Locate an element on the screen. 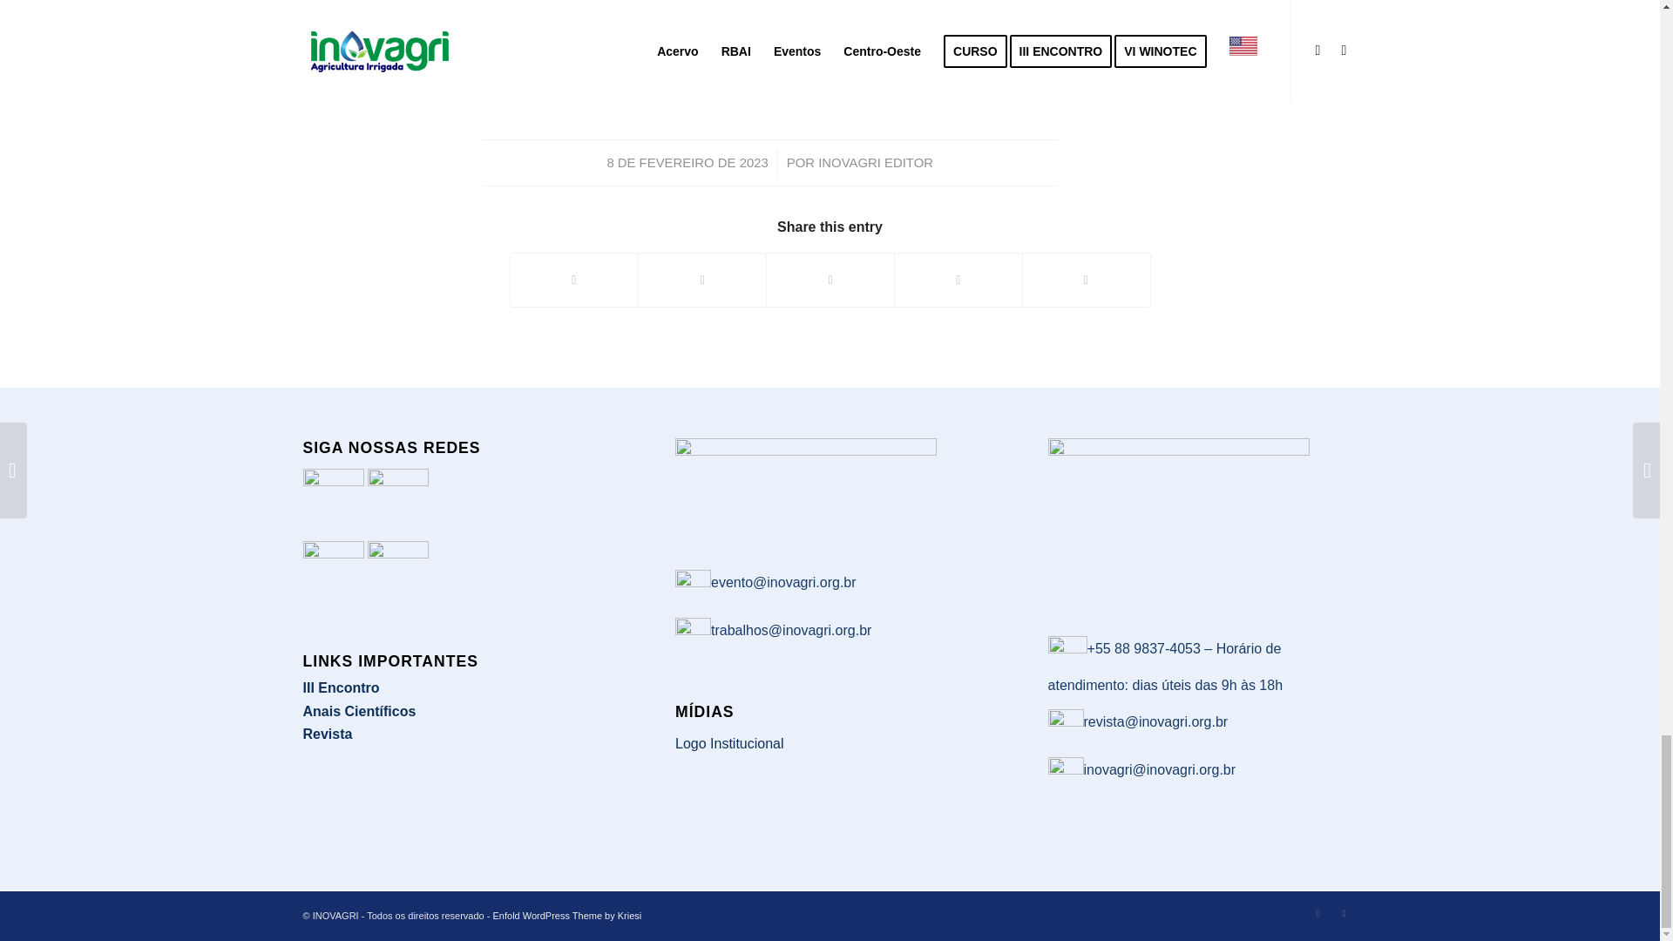 This screenshot has width=1673, height=941. AdultCamLover is located at coordinates (962, 5).